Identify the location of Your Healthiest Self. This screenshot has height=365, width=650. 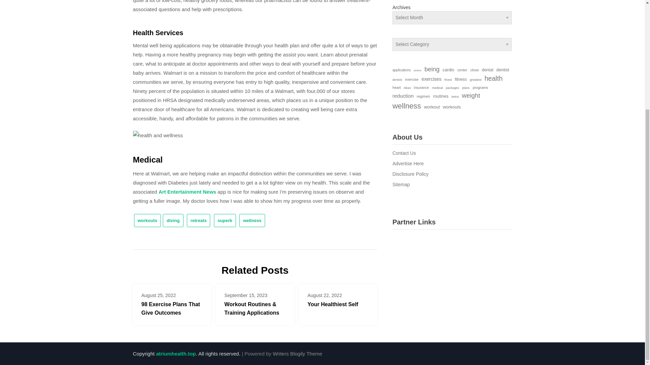
(332, 304).